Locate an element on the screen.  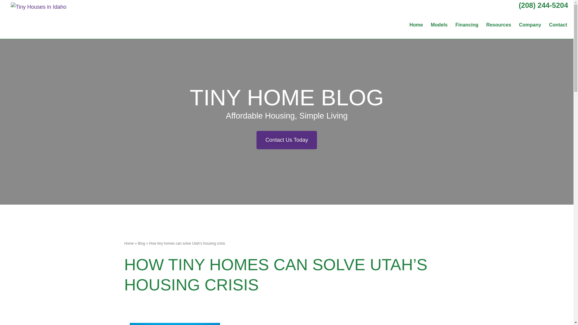
Home is located at coordinates (129, 243).